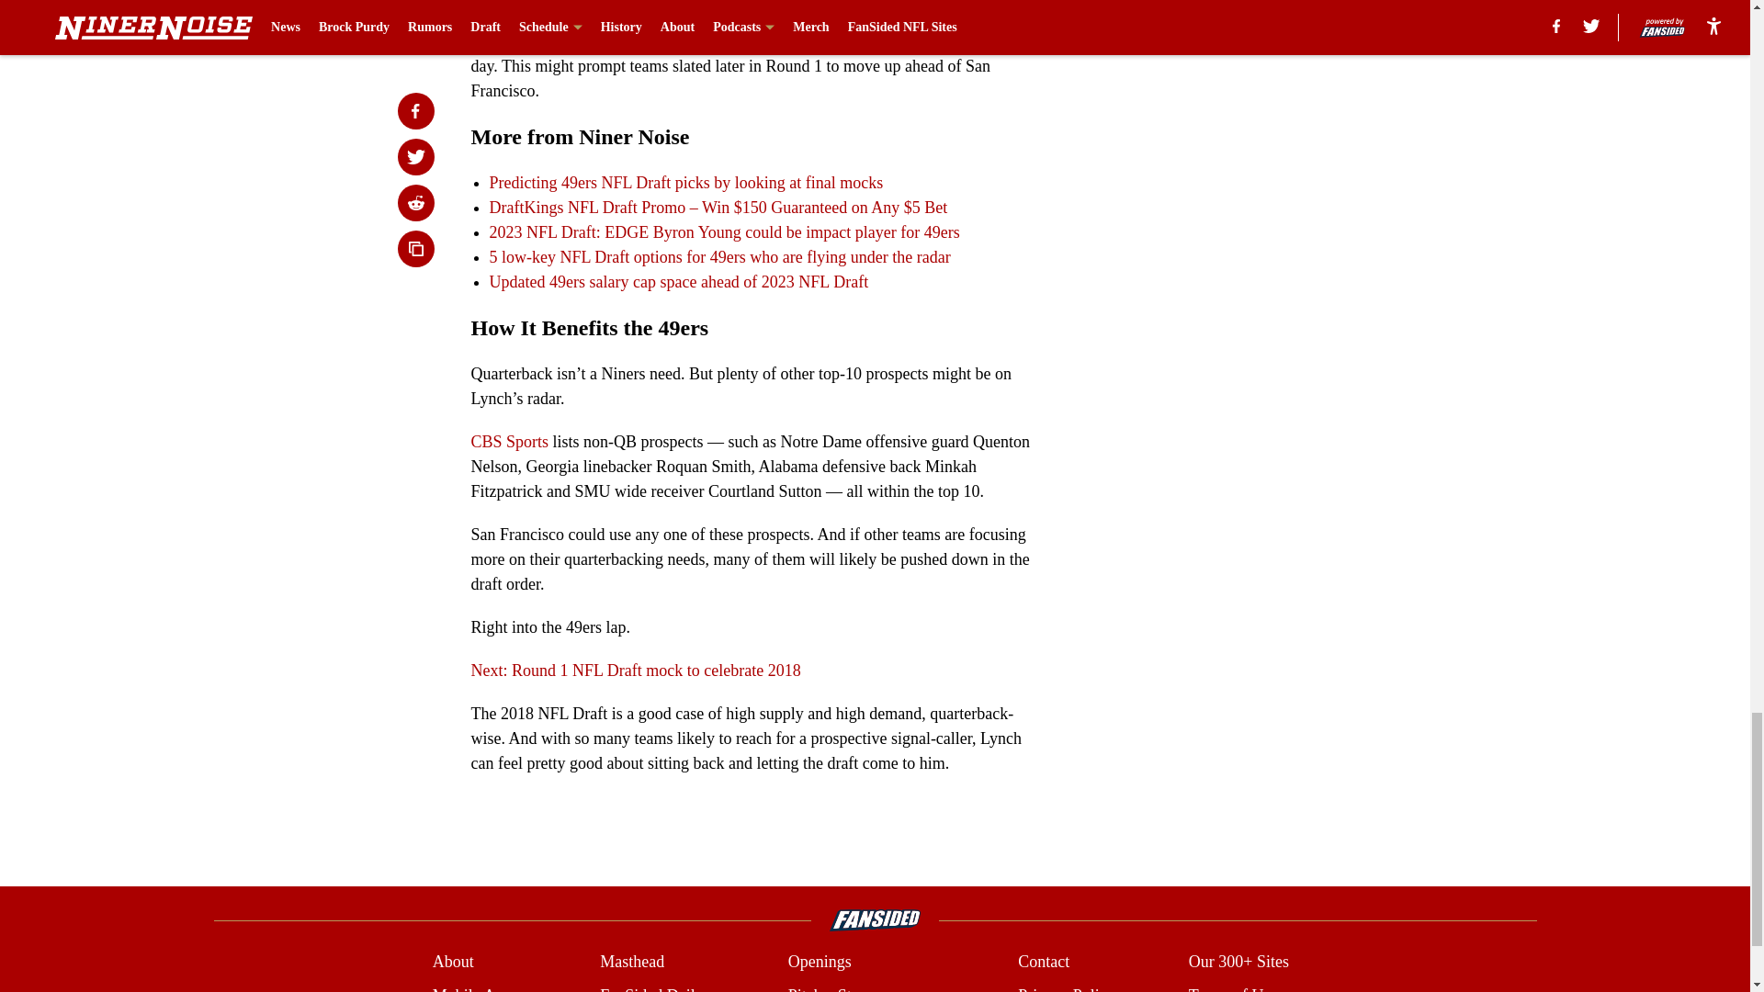 The width and height of the screenshot is (1764, 992). I want to click on Contact, so click(1043, 961).